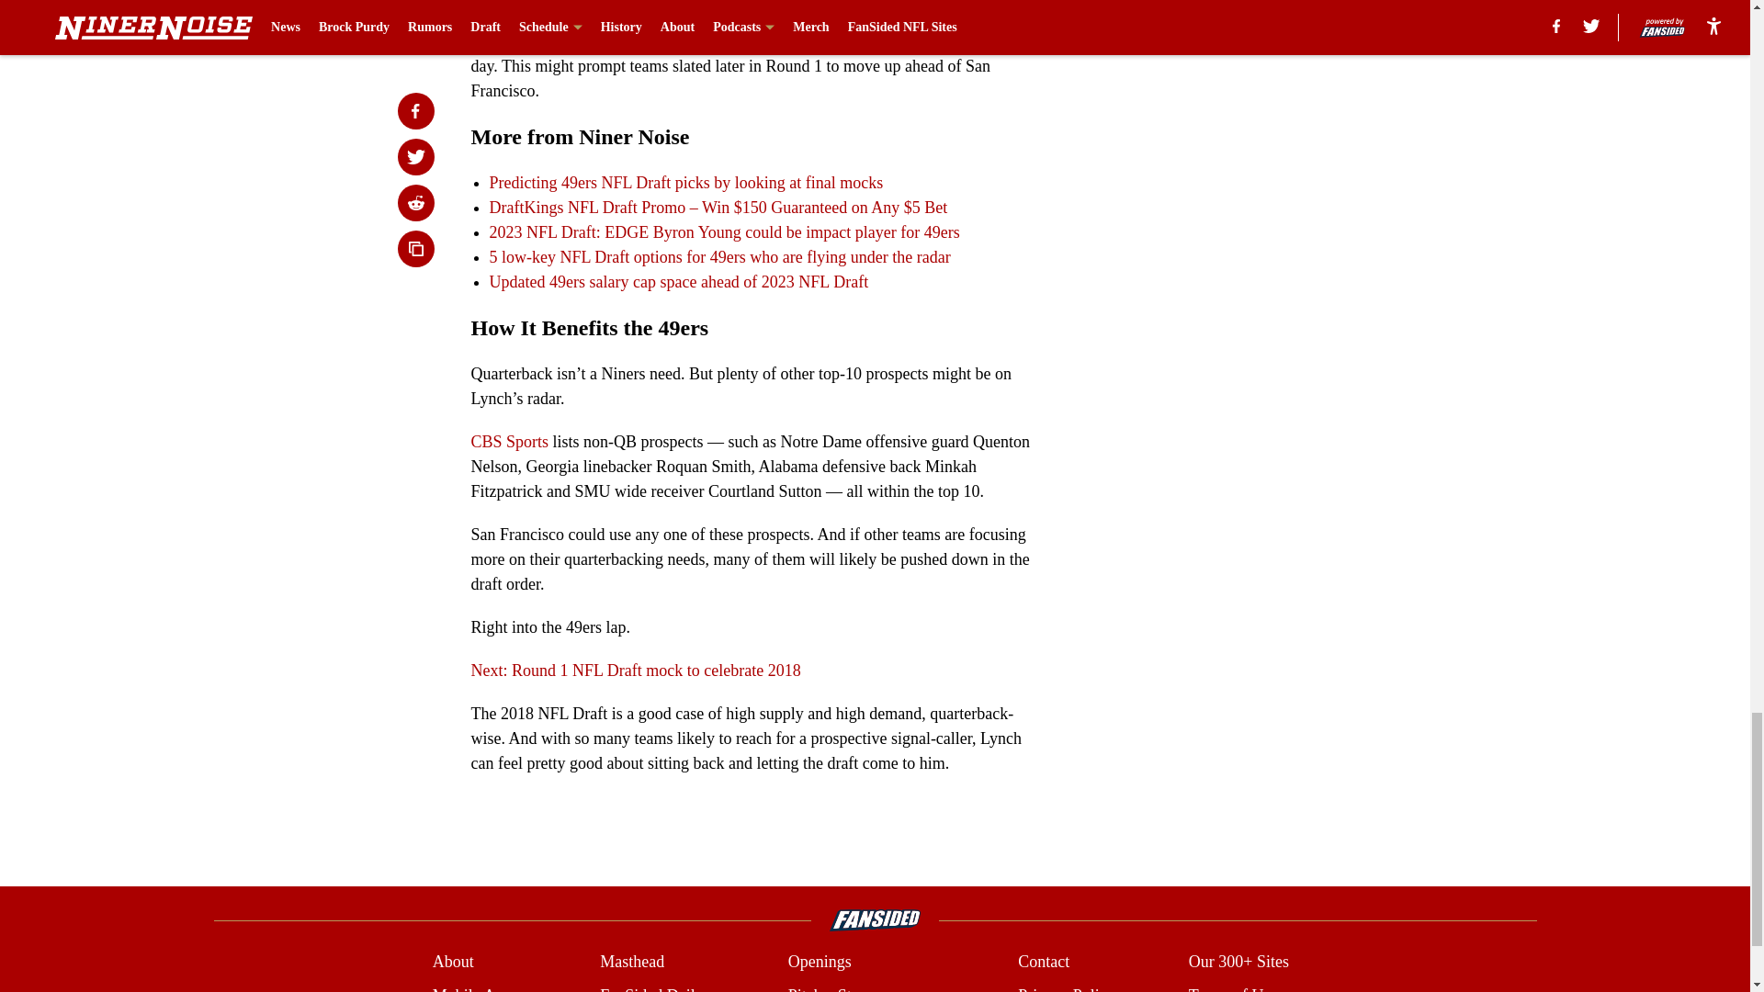 The width and height of the screenshot is (1764, 992). I want to click on Contact, so click(1043, 961).